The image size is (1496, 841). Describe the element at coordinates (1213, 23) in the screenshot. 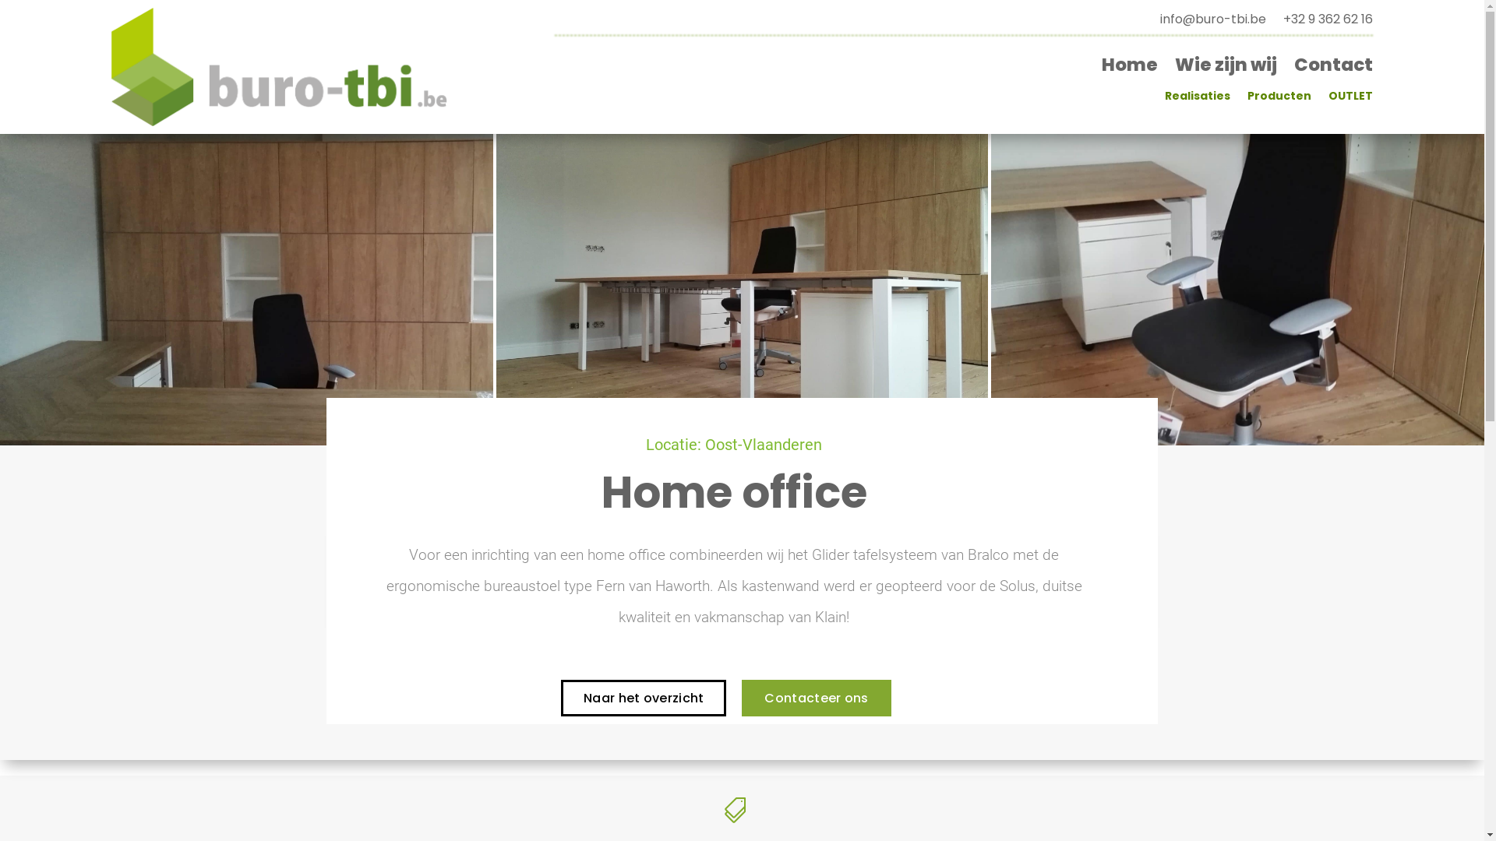

I see `info@buro-tbi.be` at that location.